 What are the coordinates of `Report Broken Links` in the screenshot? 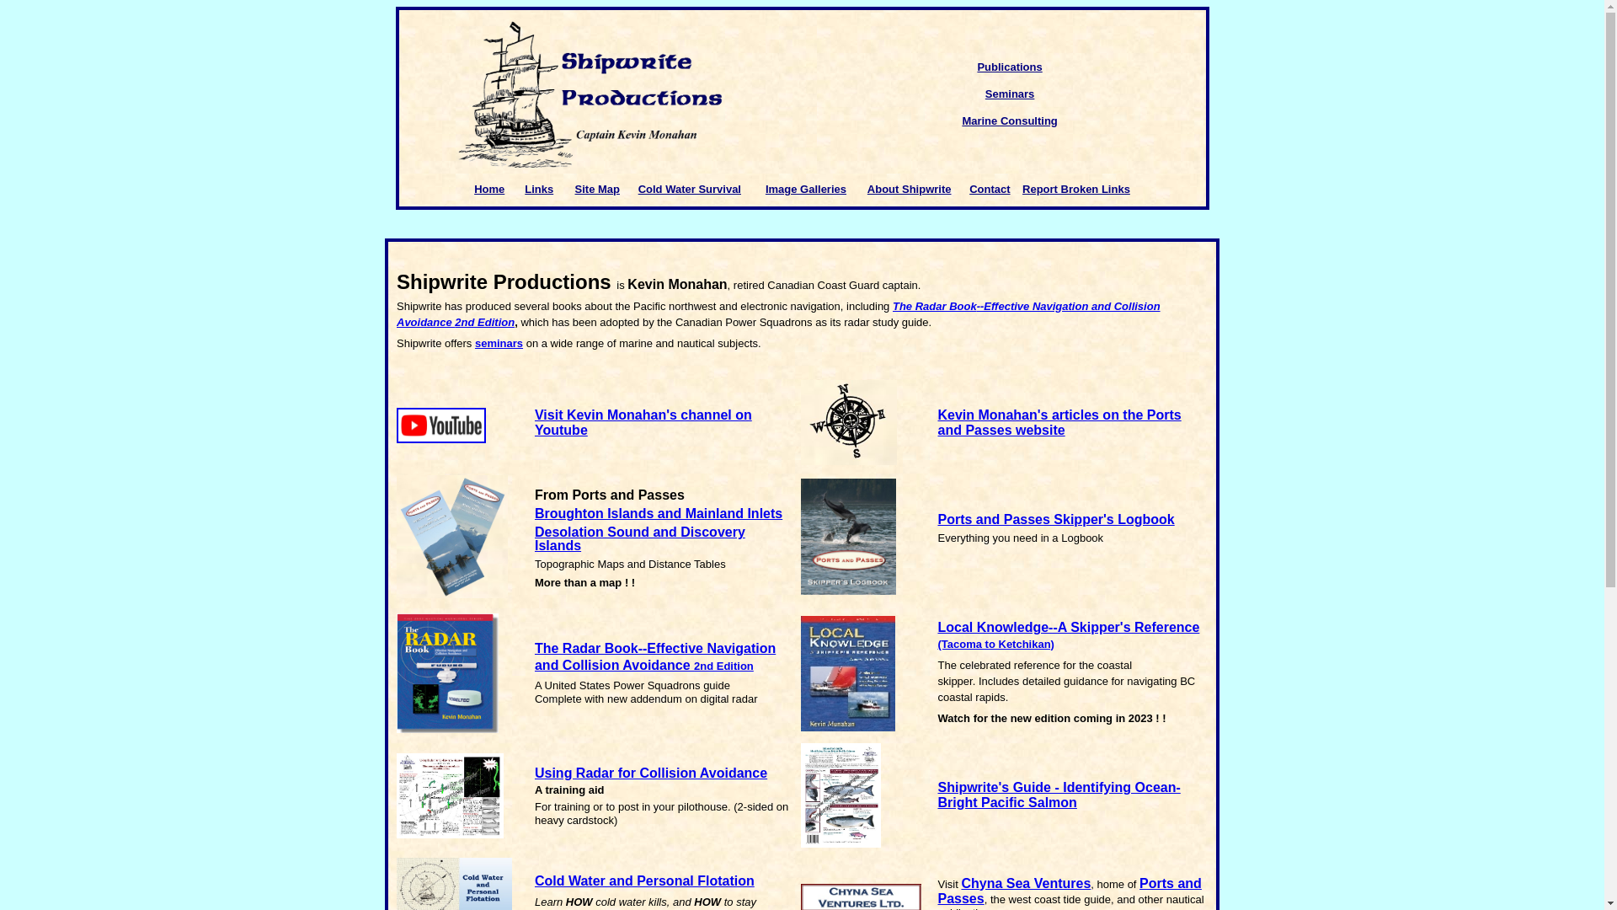 It's located at (1076, 189).